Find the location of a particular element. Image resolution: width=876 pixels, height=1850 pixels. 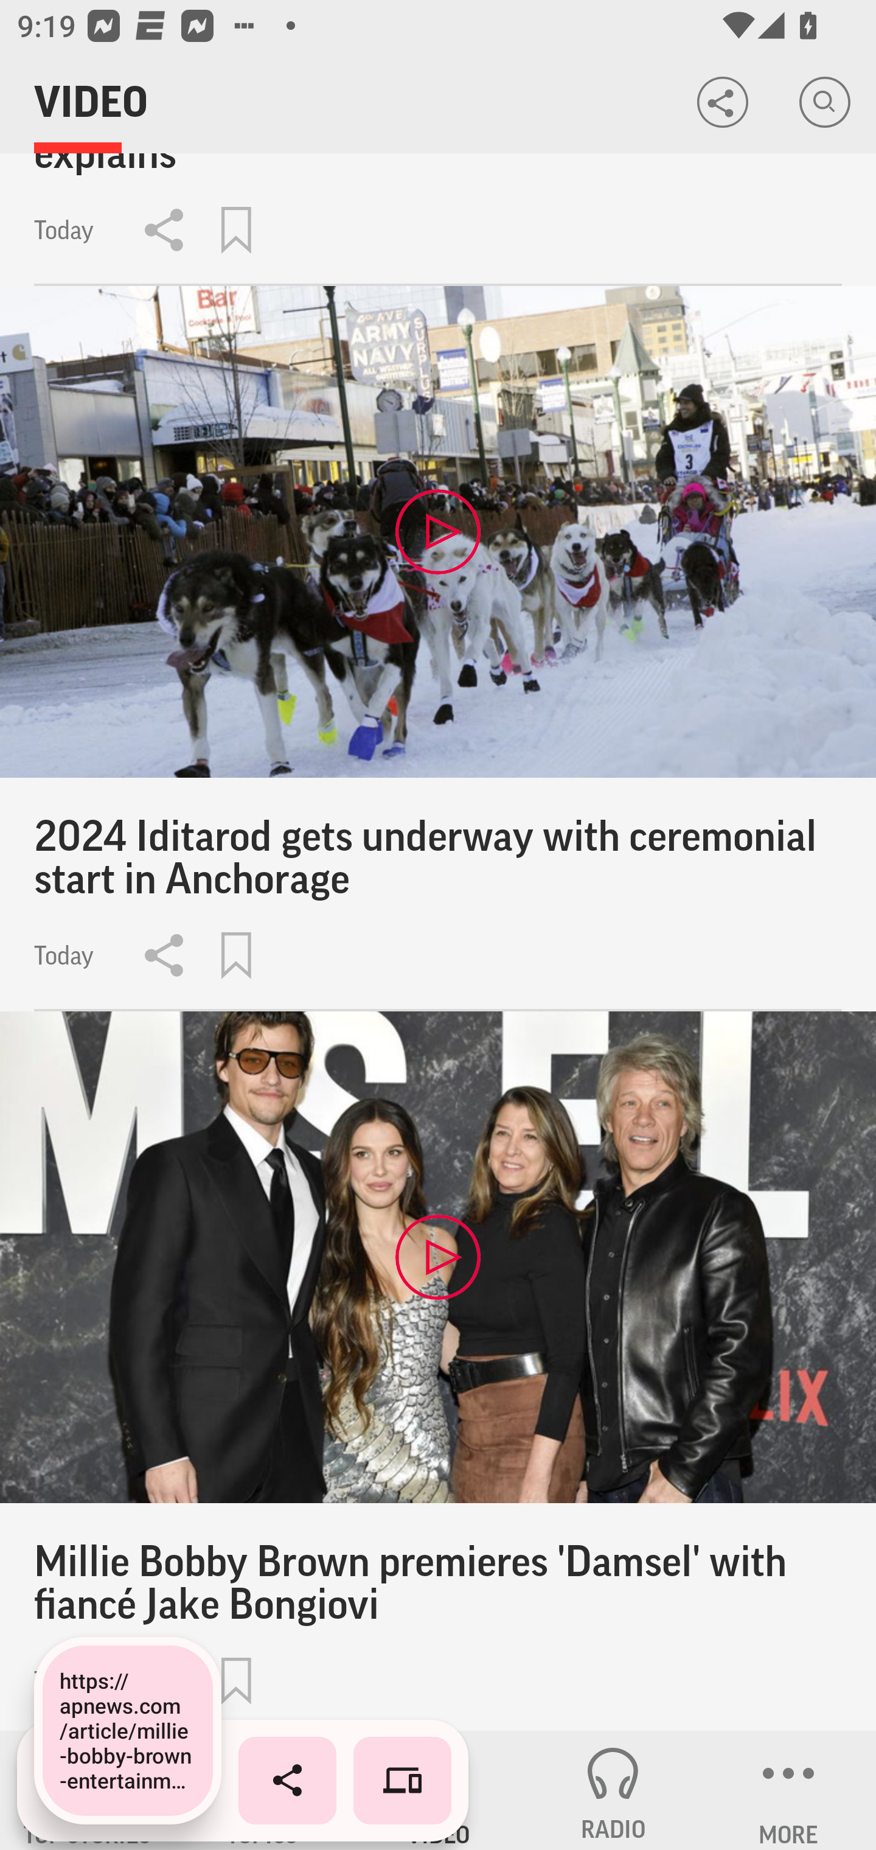

VIDEO is located at coordinates (438, 1790).